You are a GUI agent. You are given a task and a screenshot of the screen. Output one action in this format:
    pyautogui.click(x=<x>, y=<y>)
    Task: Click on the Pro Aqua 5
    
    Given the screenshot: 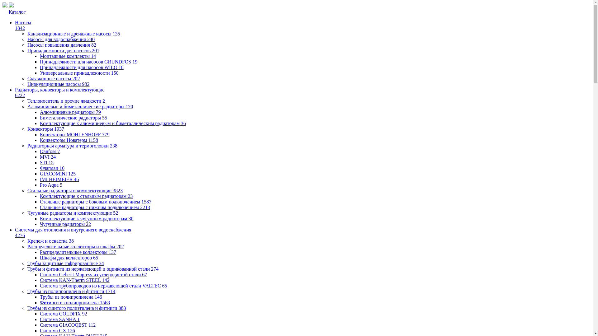 What is the action you would take?
    pyautogui.click(x=51, y=185)
    